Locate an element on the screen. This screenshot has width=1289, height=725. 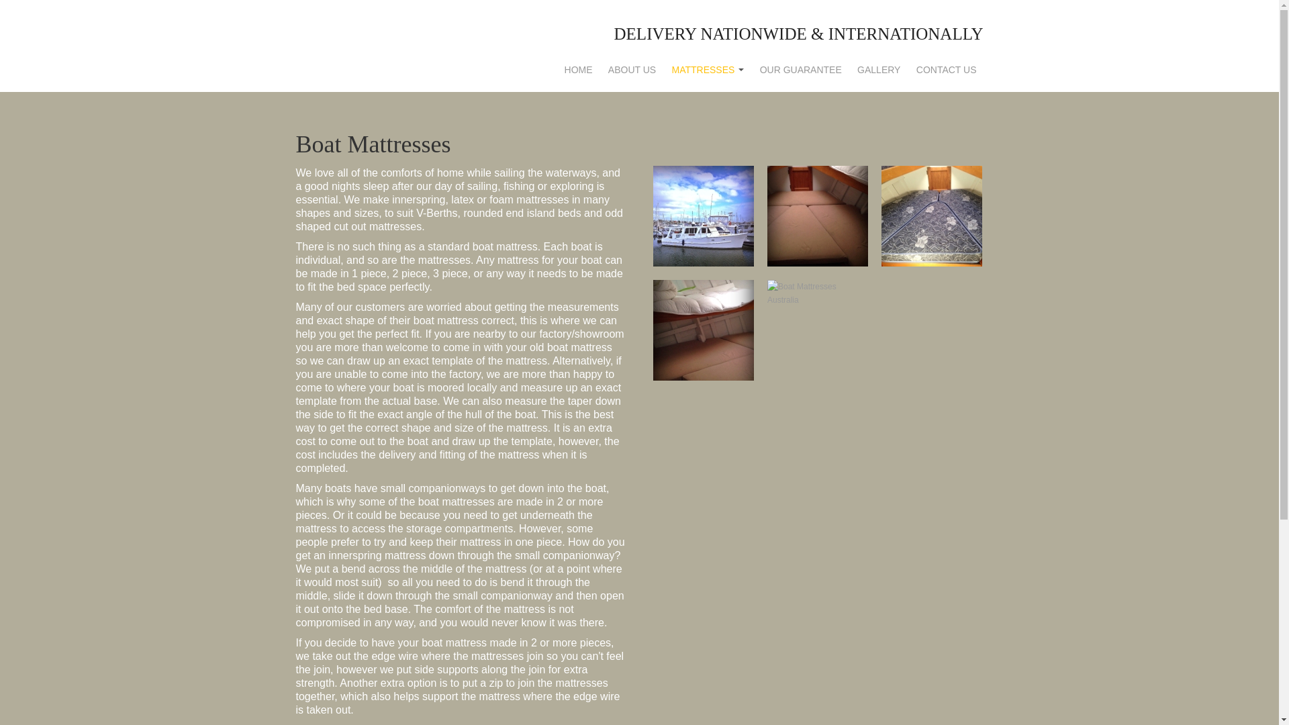
GALLERY is located at coordinates (879, 46).